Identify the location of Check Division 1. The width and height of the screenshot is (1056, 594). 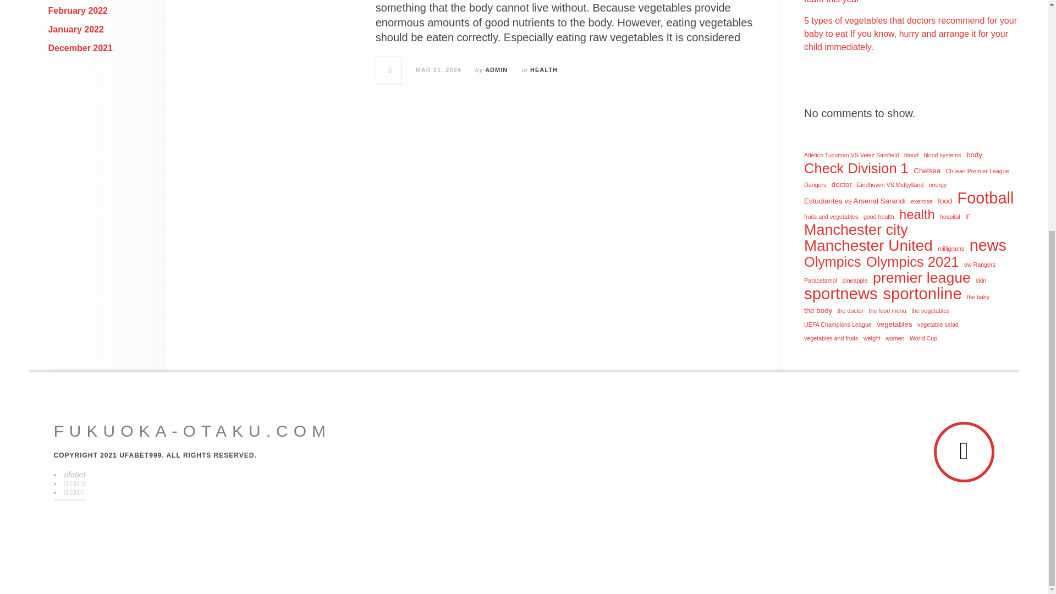
(856, 168).